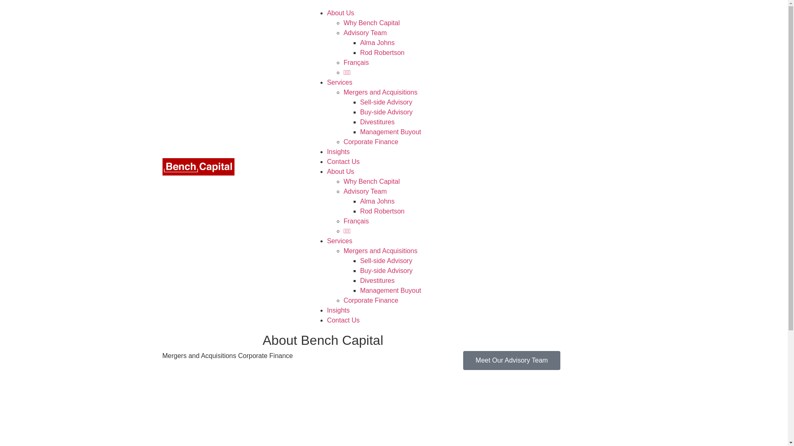  I want to click on Management Buyout, so click(391, 291).